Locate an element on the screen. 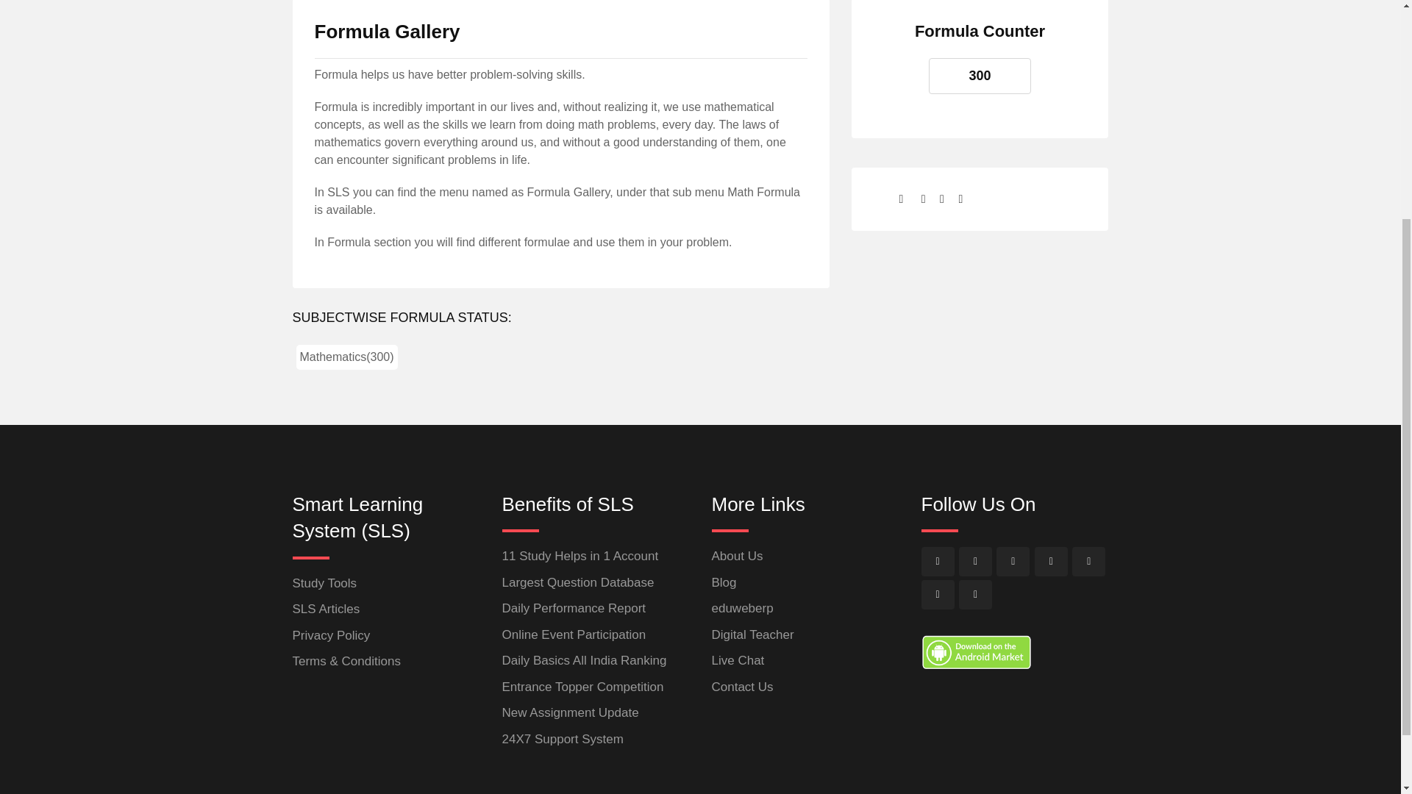 The width and height of the screenshot is (1412, 794). 24X7 Support System is located at coordinates (562, 739).